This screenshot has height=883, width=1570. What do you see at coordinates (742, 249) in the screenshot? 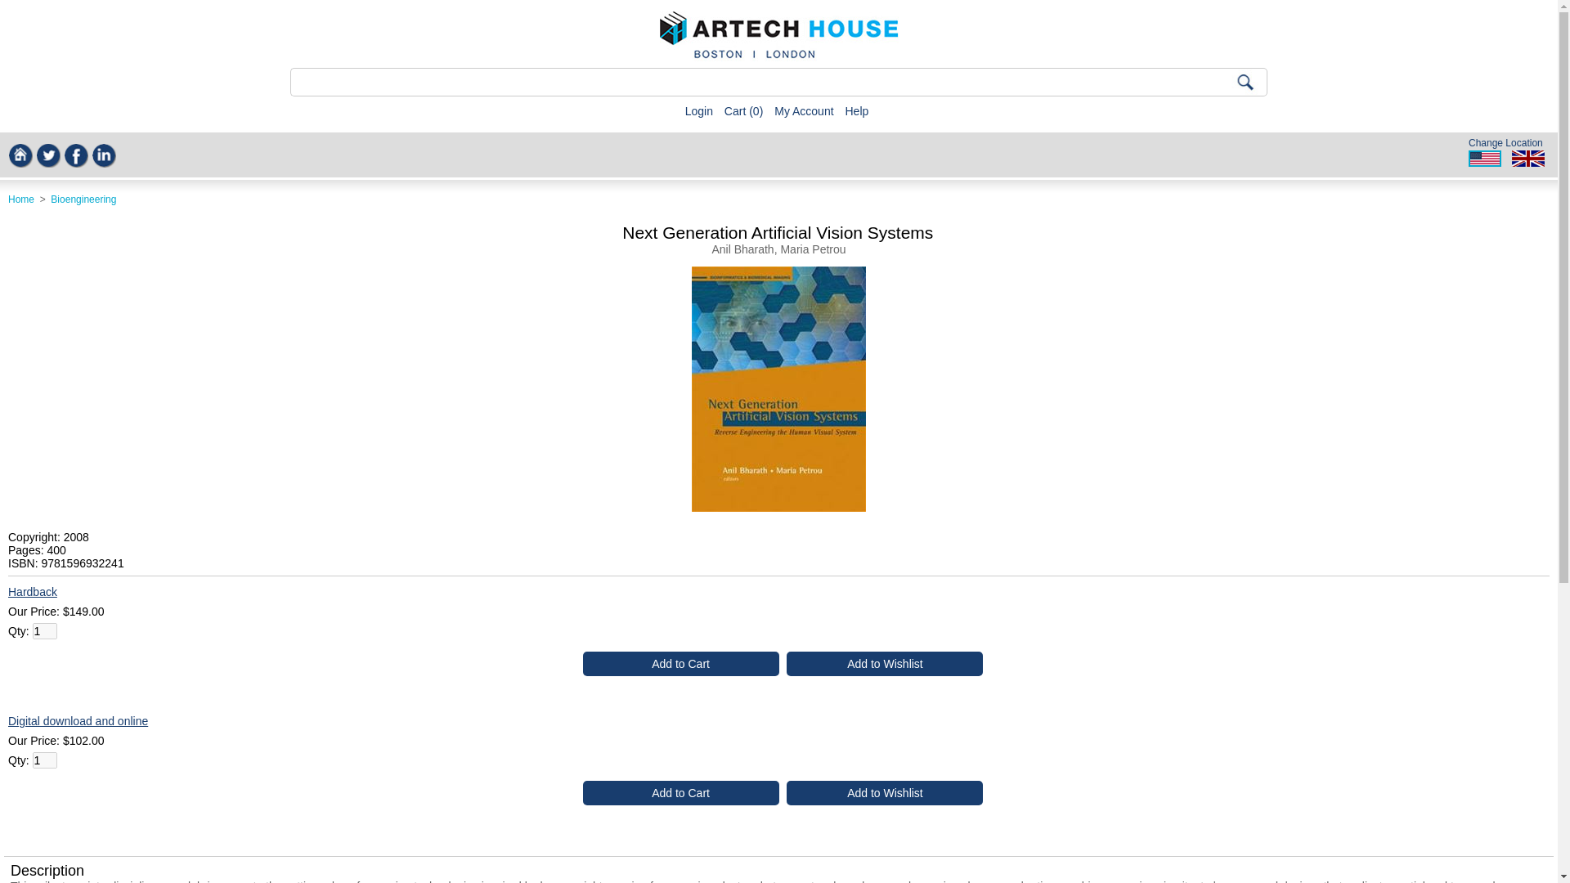
I see `Anil Bharath` at bounding box center [742, 249].